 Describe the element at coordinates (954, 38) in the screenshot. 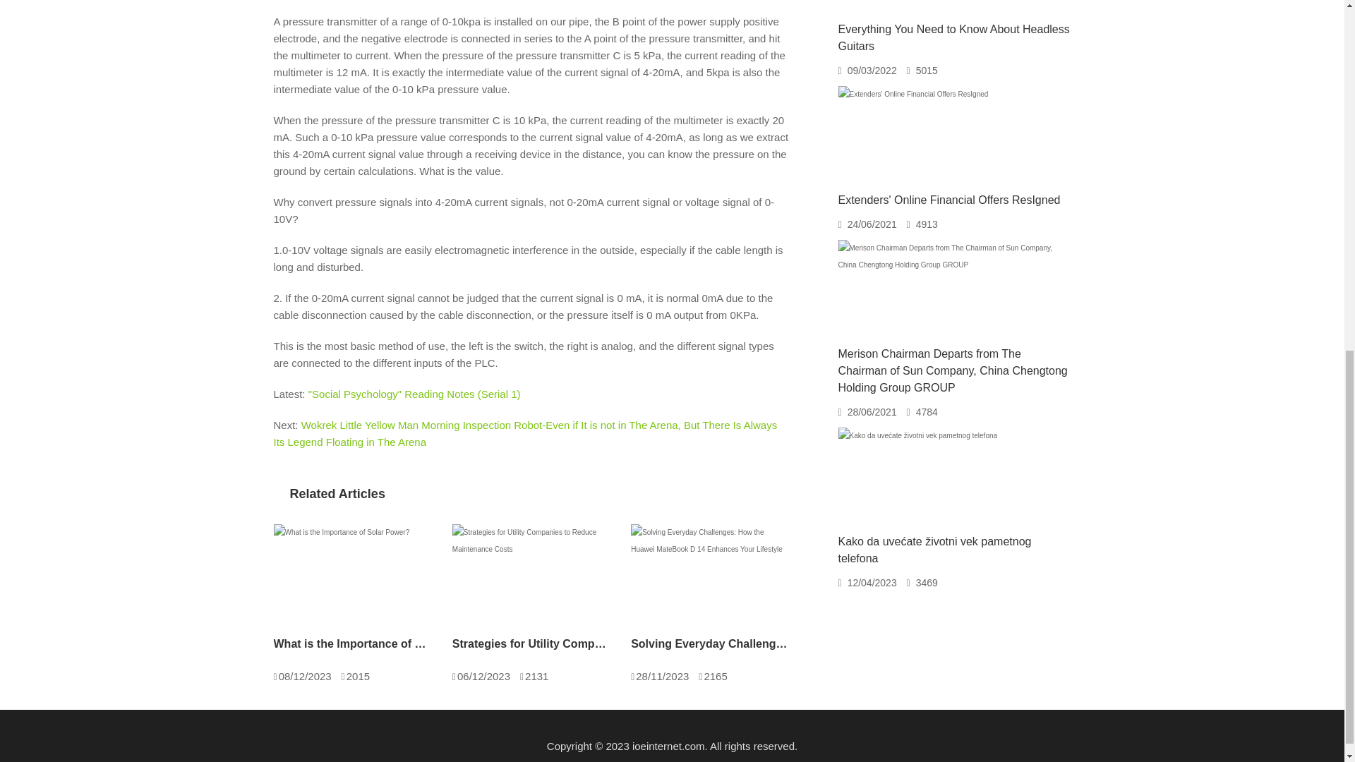

I see `Everything You Need to Know About Headless Guitars` at that location.